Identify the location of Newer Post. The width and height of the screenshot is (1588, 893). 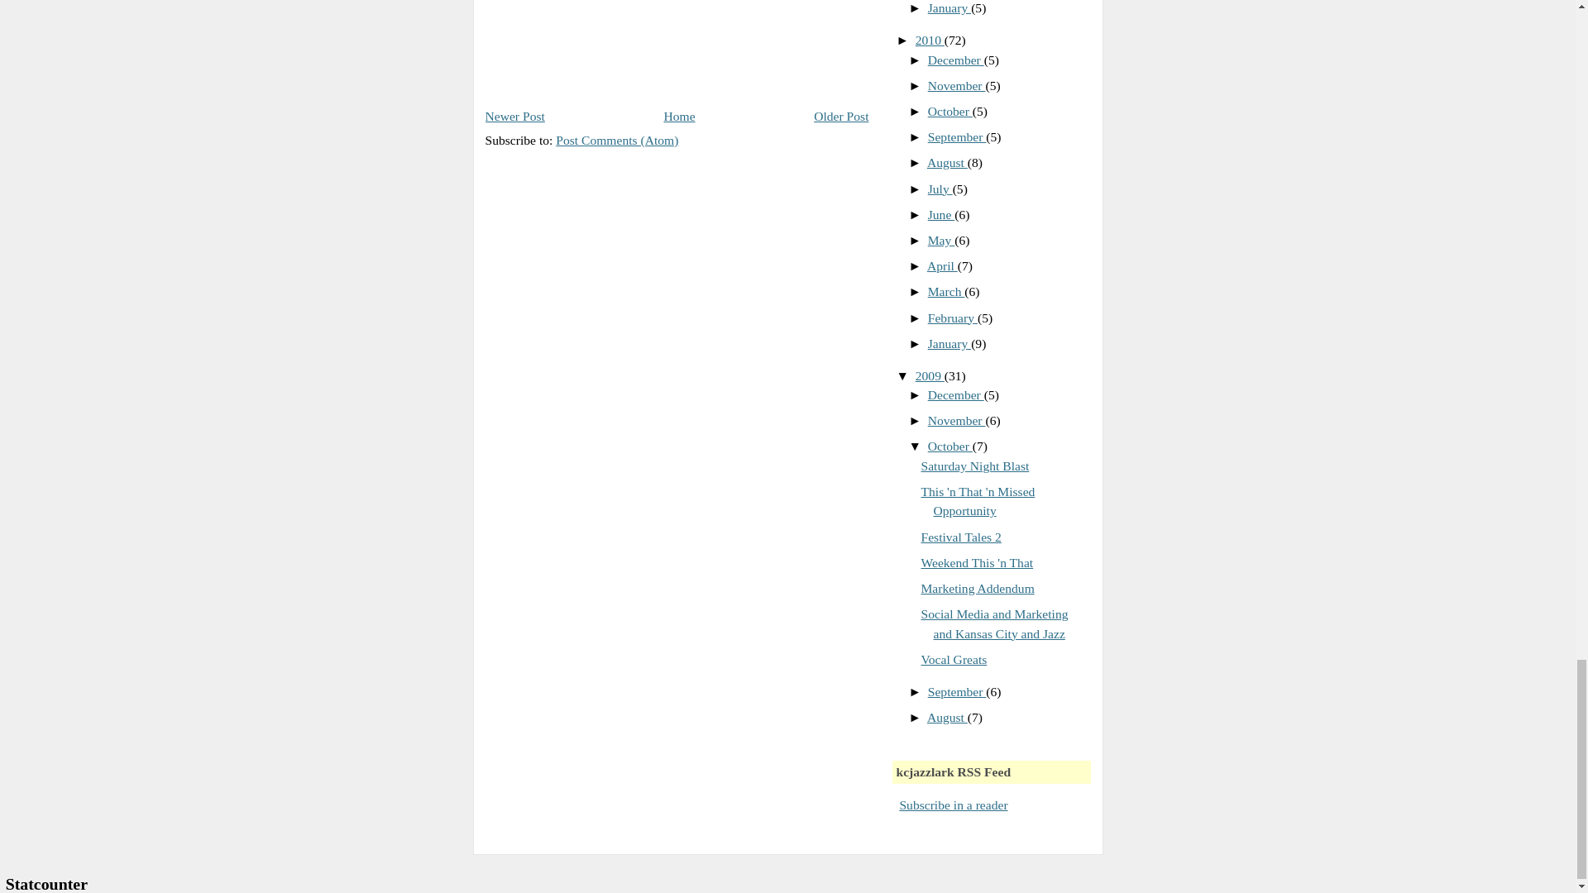
(514, 116).